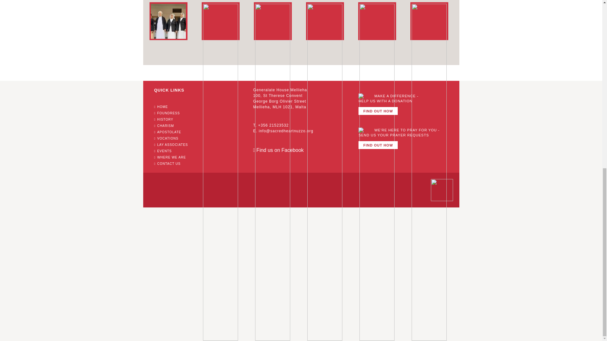 The width and height of the screenshot is (607, 341). Describe the element at coordinates (163, 151) in the screenshot. I see `EVENTS` at that location.